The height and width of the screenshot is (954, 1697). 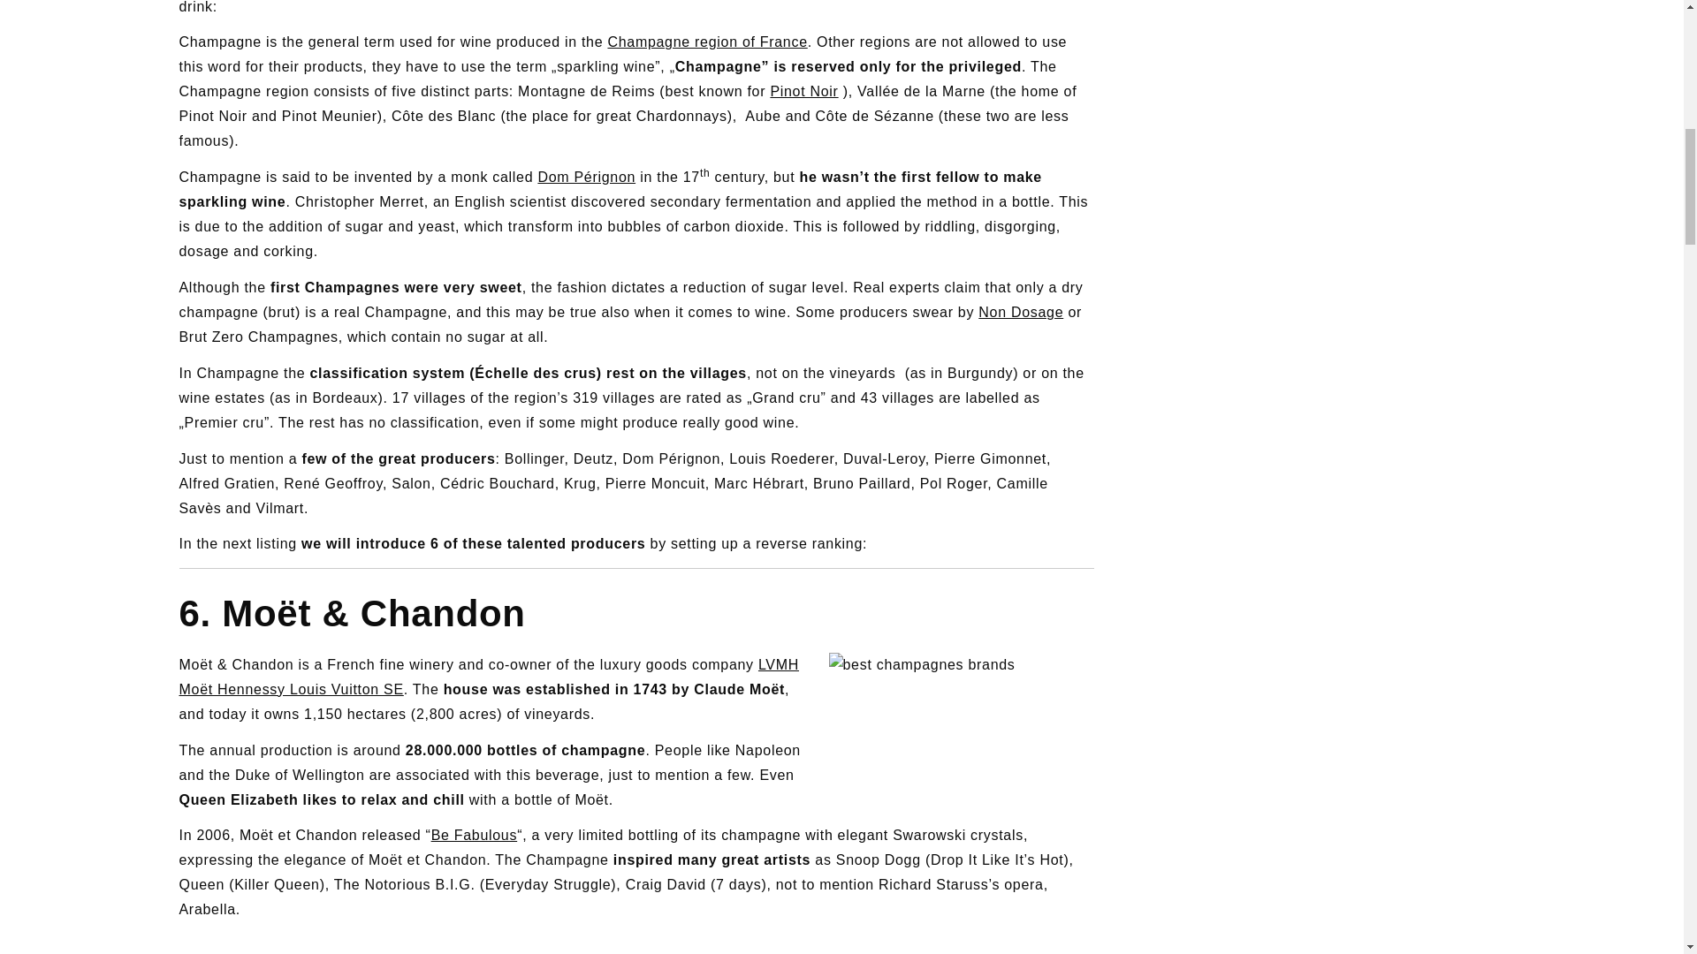 What do you see at coordinates (707, 42) in the screenshot?
I see `Champagne region of France` at bounding box center [707, 42].